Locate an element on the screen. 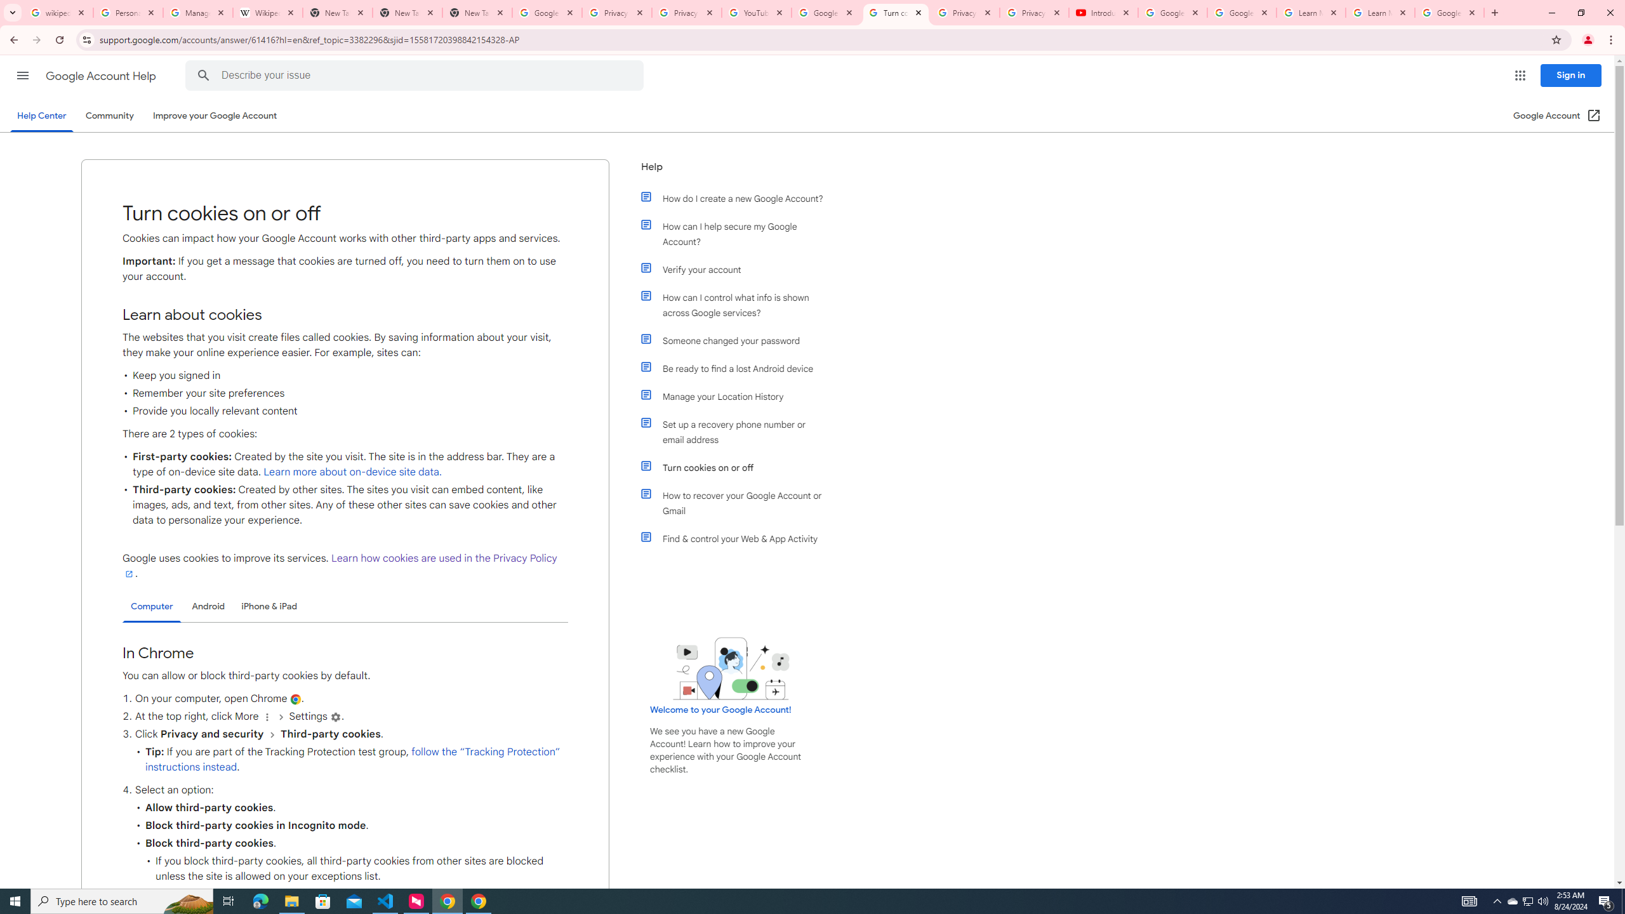 This screenshot has height=914, width=1625. Main menu is located at coordinates (22, 75).